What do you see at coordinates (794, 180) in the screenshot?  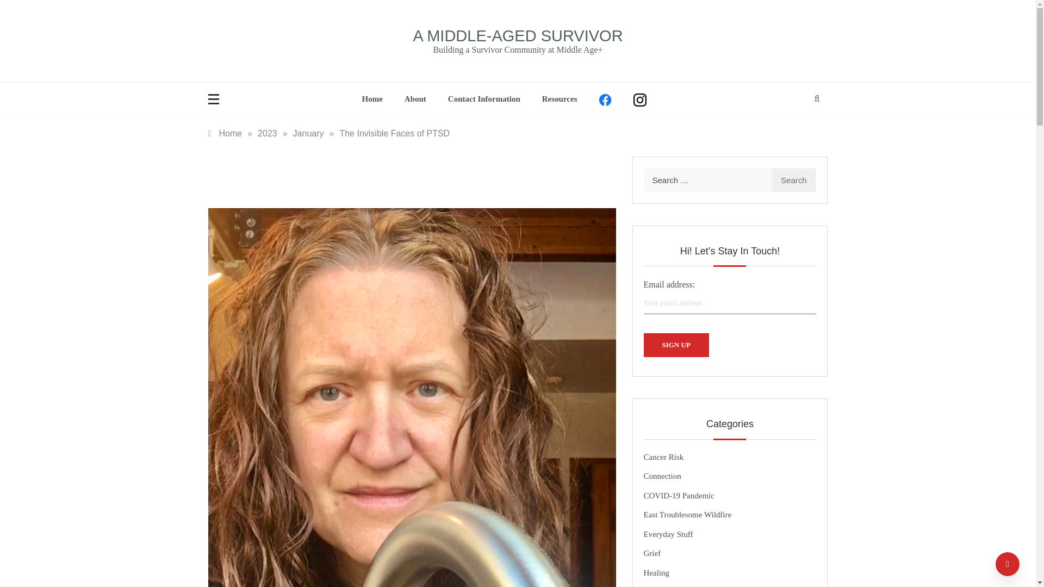 I see `Search` at bounding box center [794, 180].